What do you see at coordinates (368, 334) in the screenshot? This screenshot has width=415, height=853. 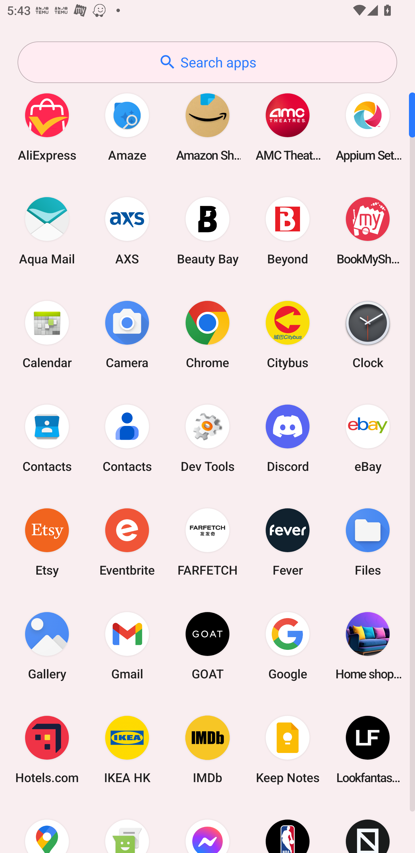 I see `Clock` at bounding box center [368, 334].